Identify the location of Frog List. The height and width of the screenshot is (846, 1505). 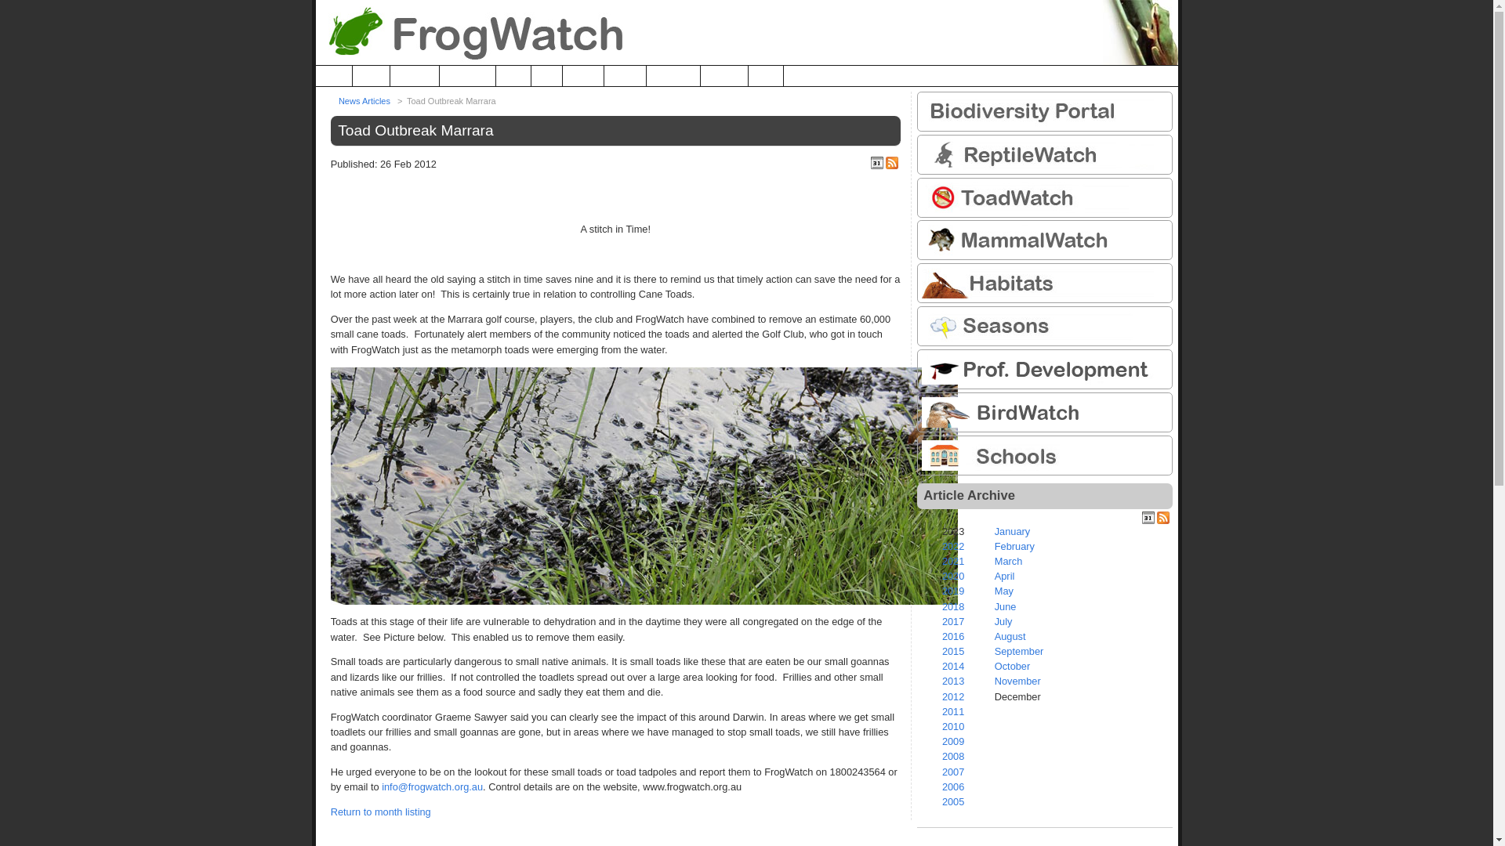
(415, 76).